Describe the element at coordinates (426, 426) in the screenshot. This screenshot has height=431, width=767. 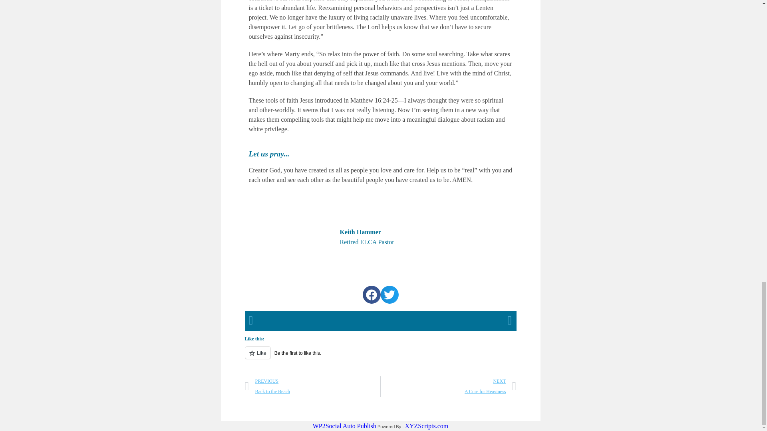
I see `WP2Social Auto Publish` at that location.